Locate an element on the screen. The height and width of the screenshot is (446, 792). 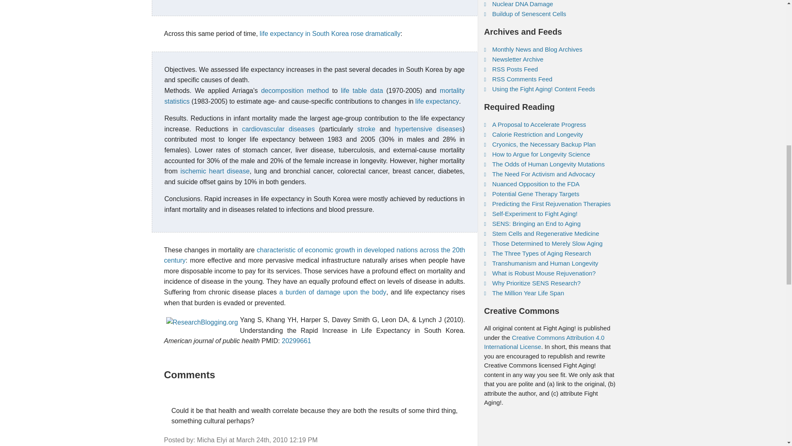
stroke is located at coordinates (366, 129).